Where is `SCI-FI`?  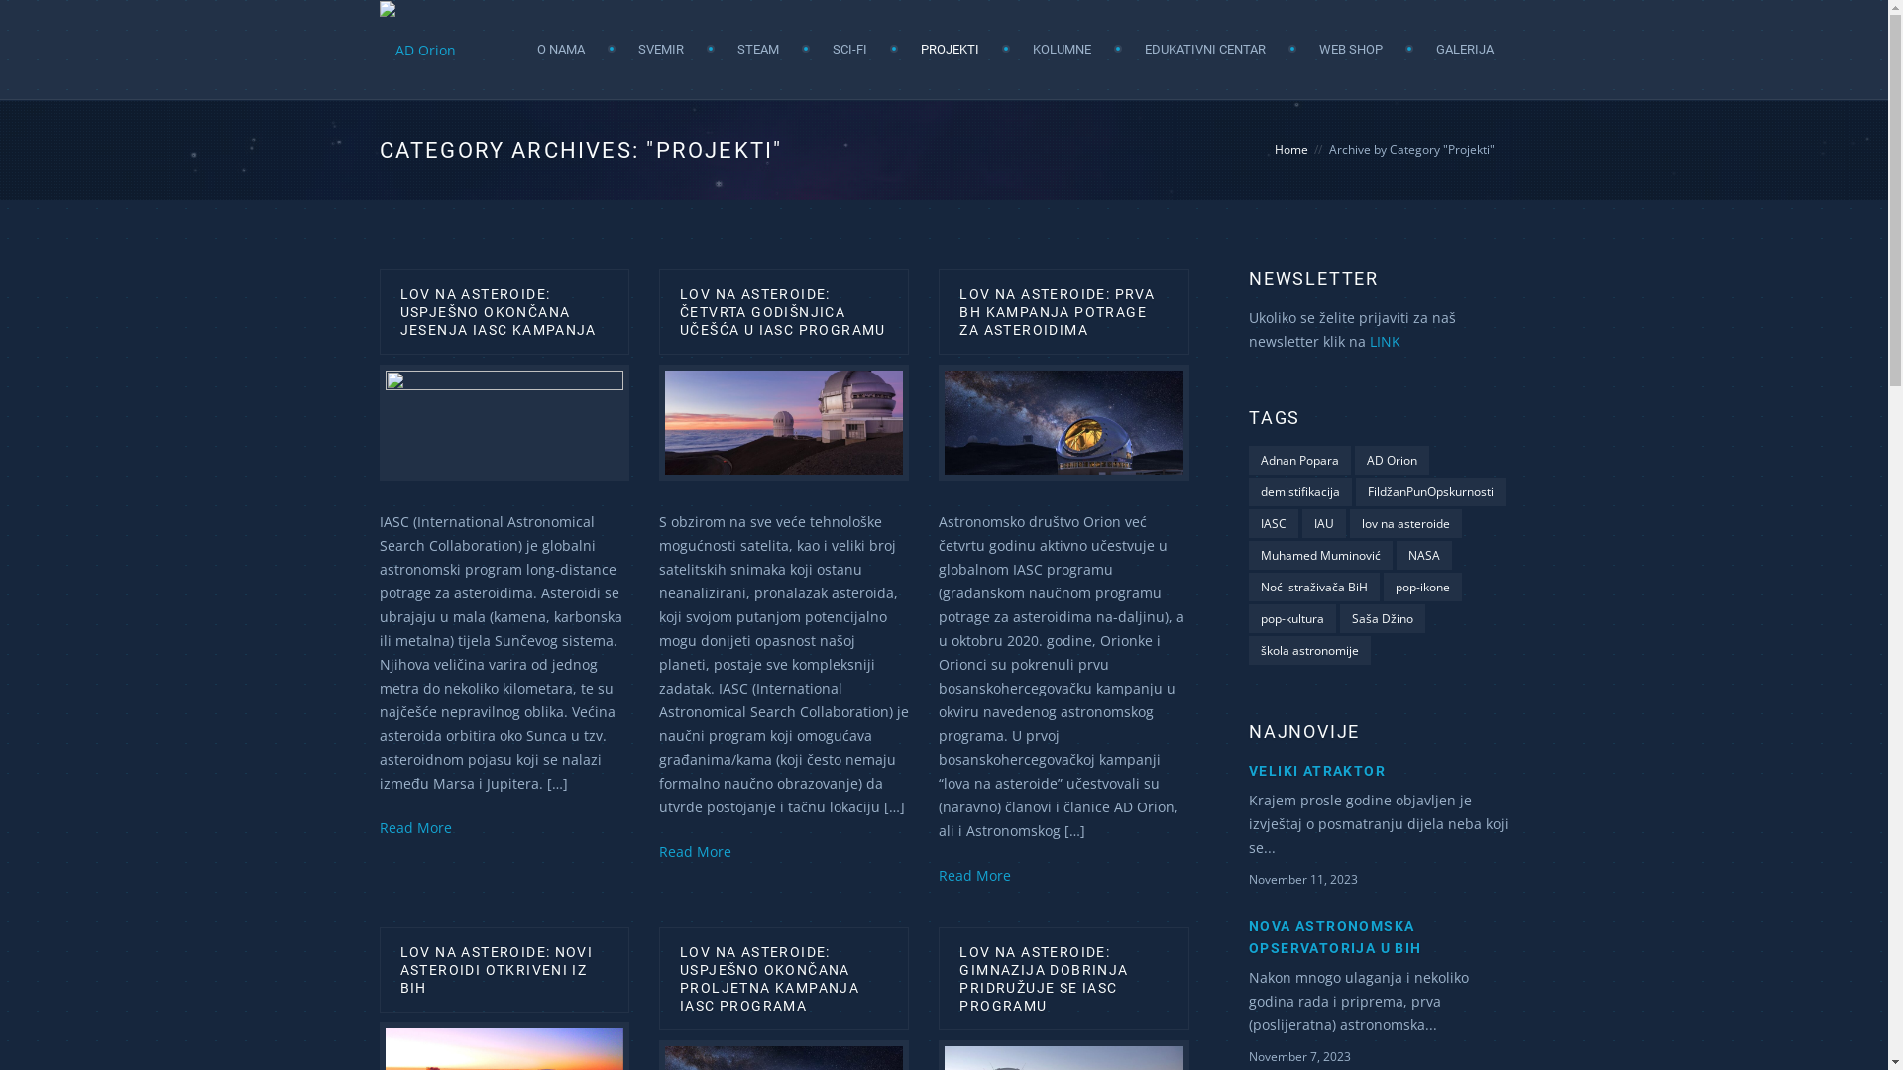 SCI-FI is located at coordinates (850, 50).